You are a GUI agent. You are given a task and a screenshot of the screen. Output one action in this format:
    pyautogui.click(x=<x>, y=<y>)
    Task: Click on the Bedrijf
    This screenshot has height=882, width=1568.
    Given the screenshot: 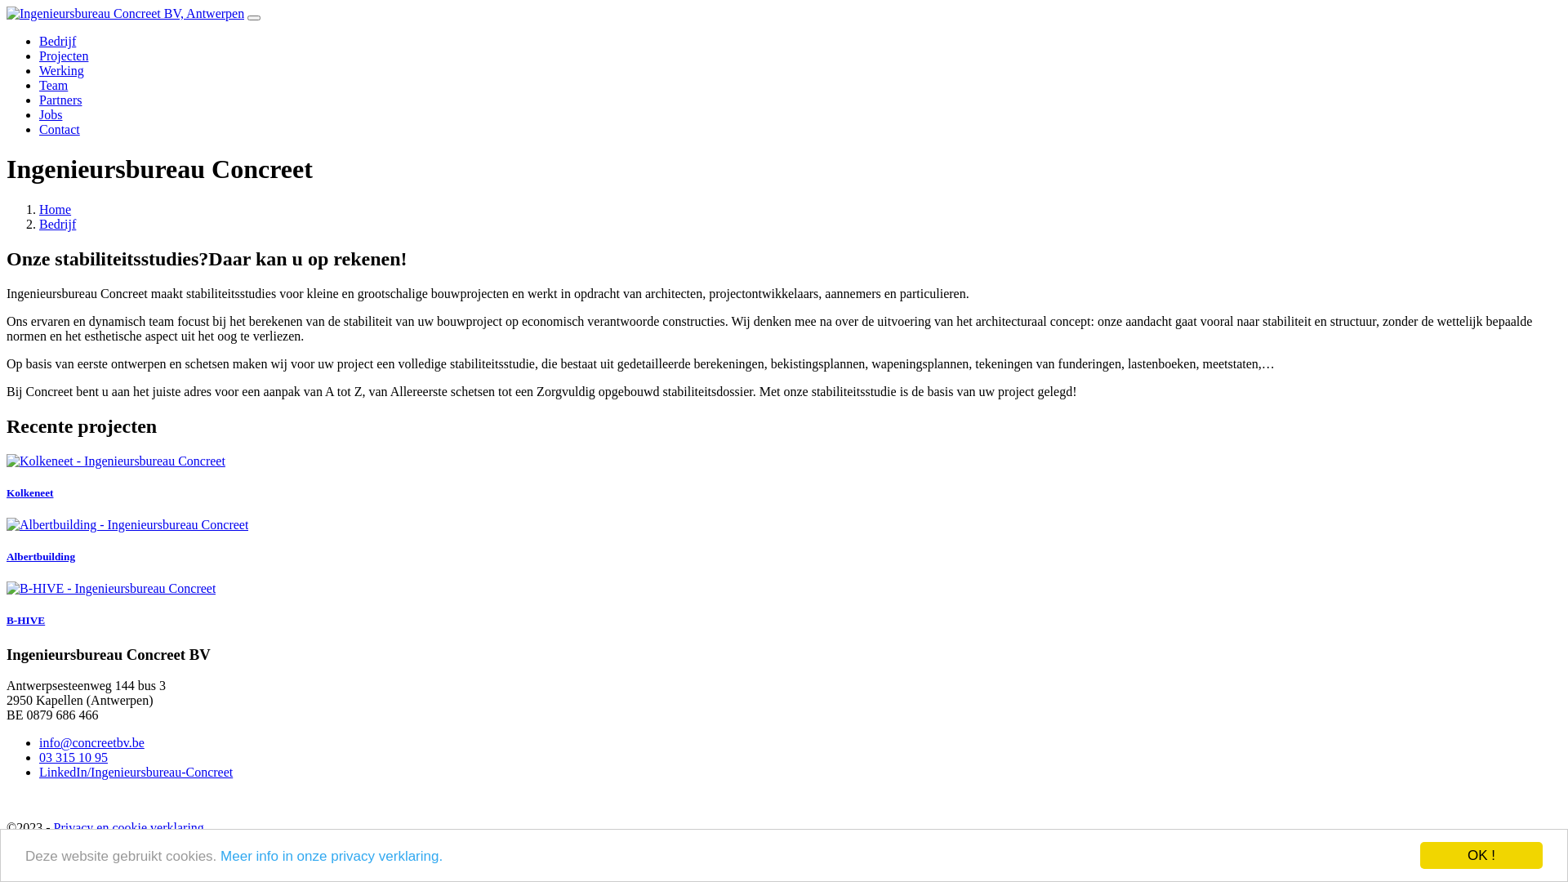 What is the action you would take?
    pyautogui.click(x=57, y=224)
    